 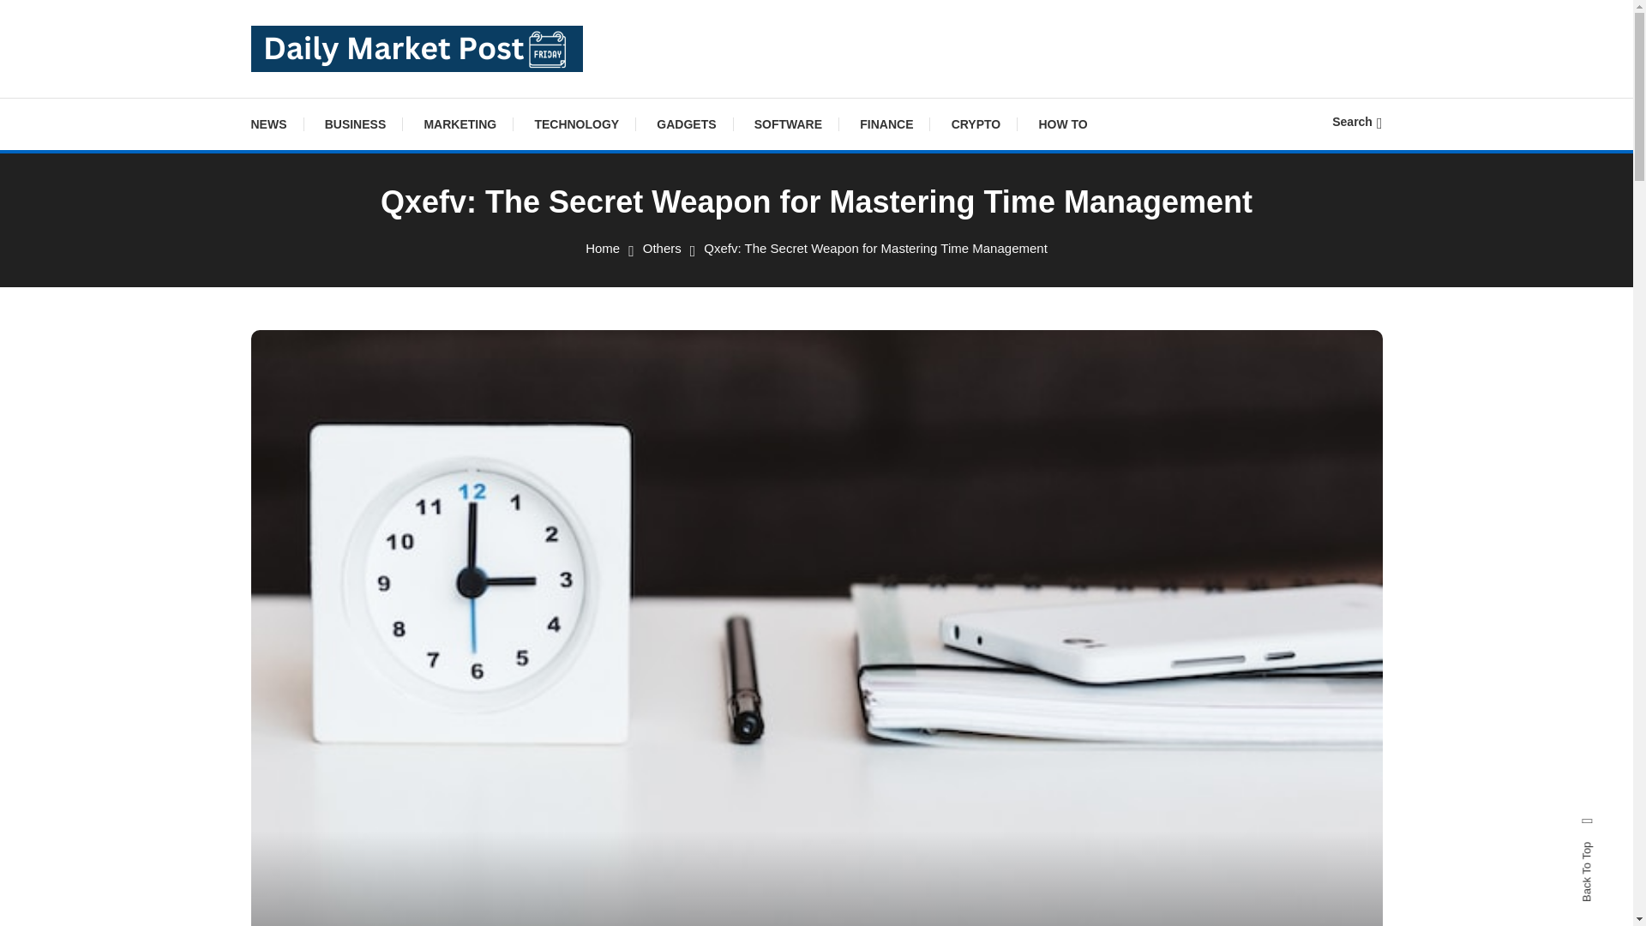 I want to click on Daily Market Post, so click(x=378, y=94).